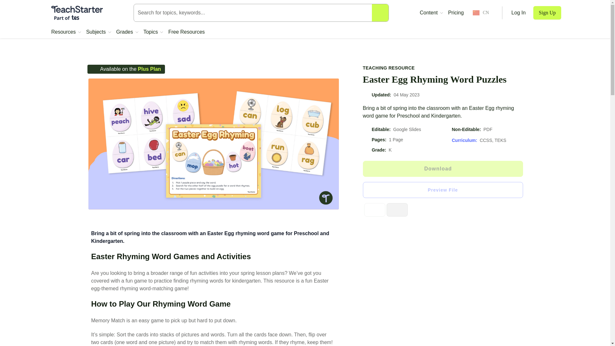  I want to click on CN, so click(481, 13).